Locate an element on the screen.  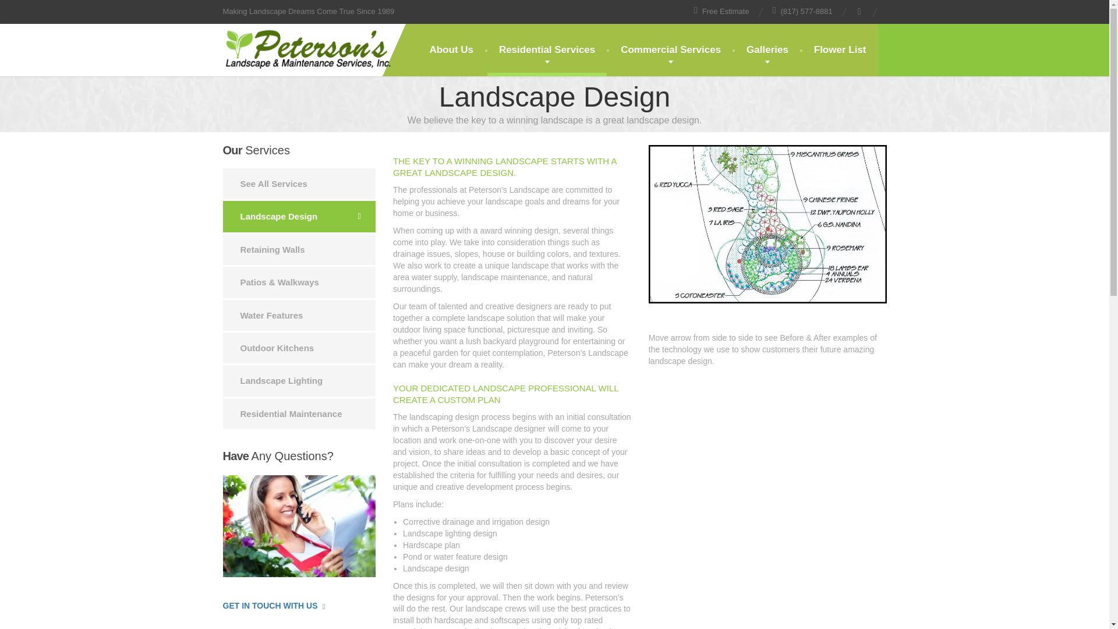
Flower List is located at coordinates (840, 50).